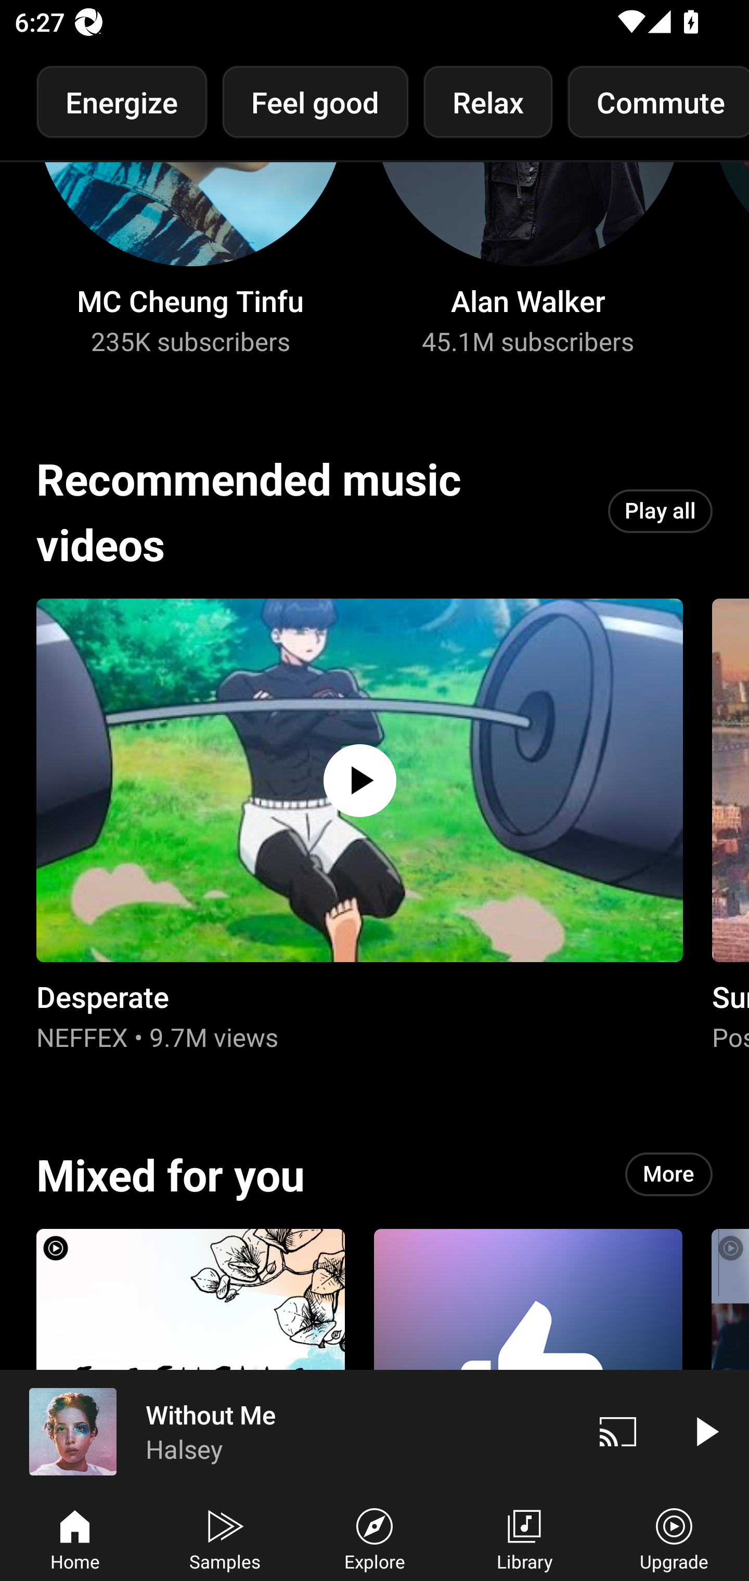 The width and height of the screenshot is (749, 1581). What do you see at coordinates (374, 1537) in the screenshot?
I see `Explore` at bounding box center [374, 1537].